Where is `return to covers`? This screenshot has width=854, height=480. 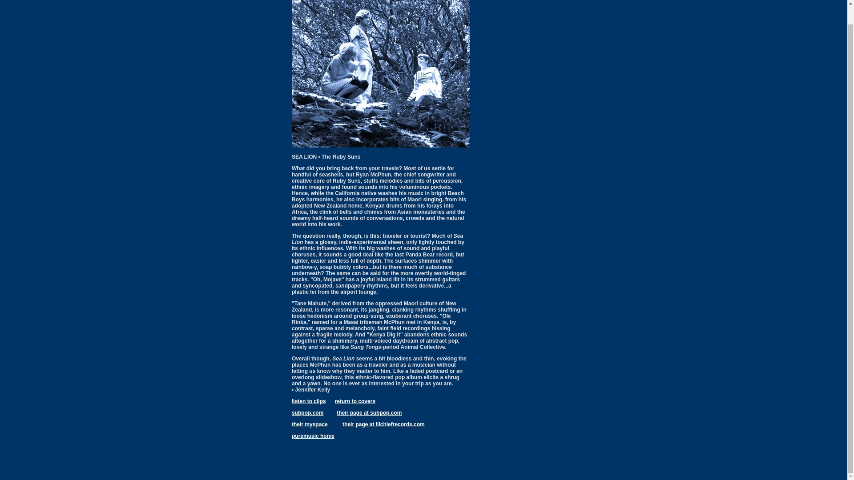 return to covers is located at coordinates (355, 401).